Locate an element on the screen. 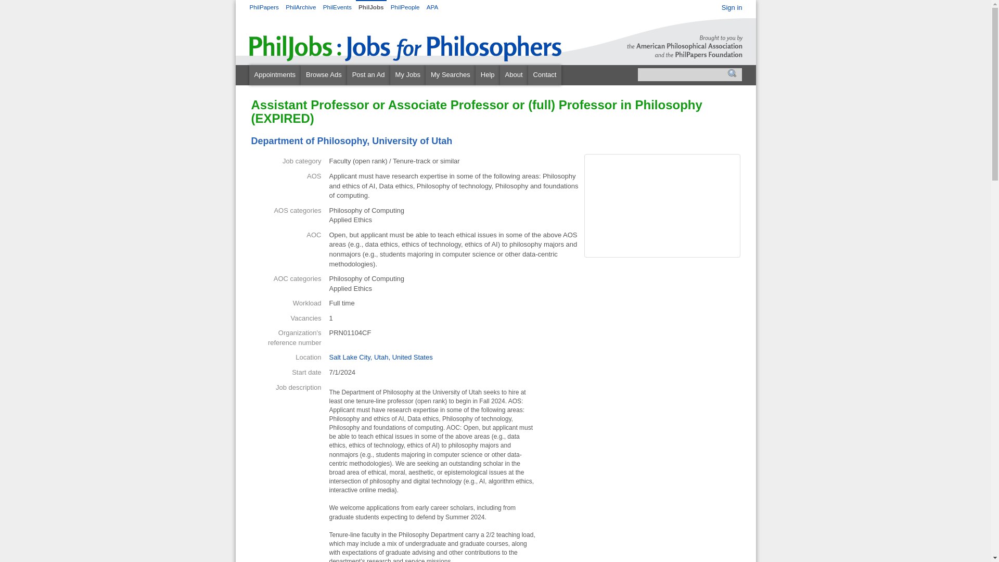  Appointments is located at coordinates (275, 75).